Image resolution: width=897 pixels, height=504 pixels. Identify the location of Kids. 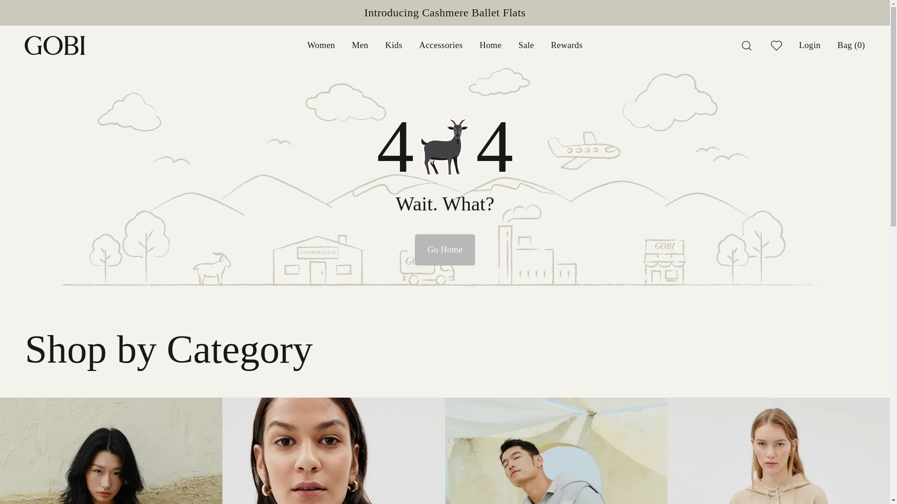
(394, 46).